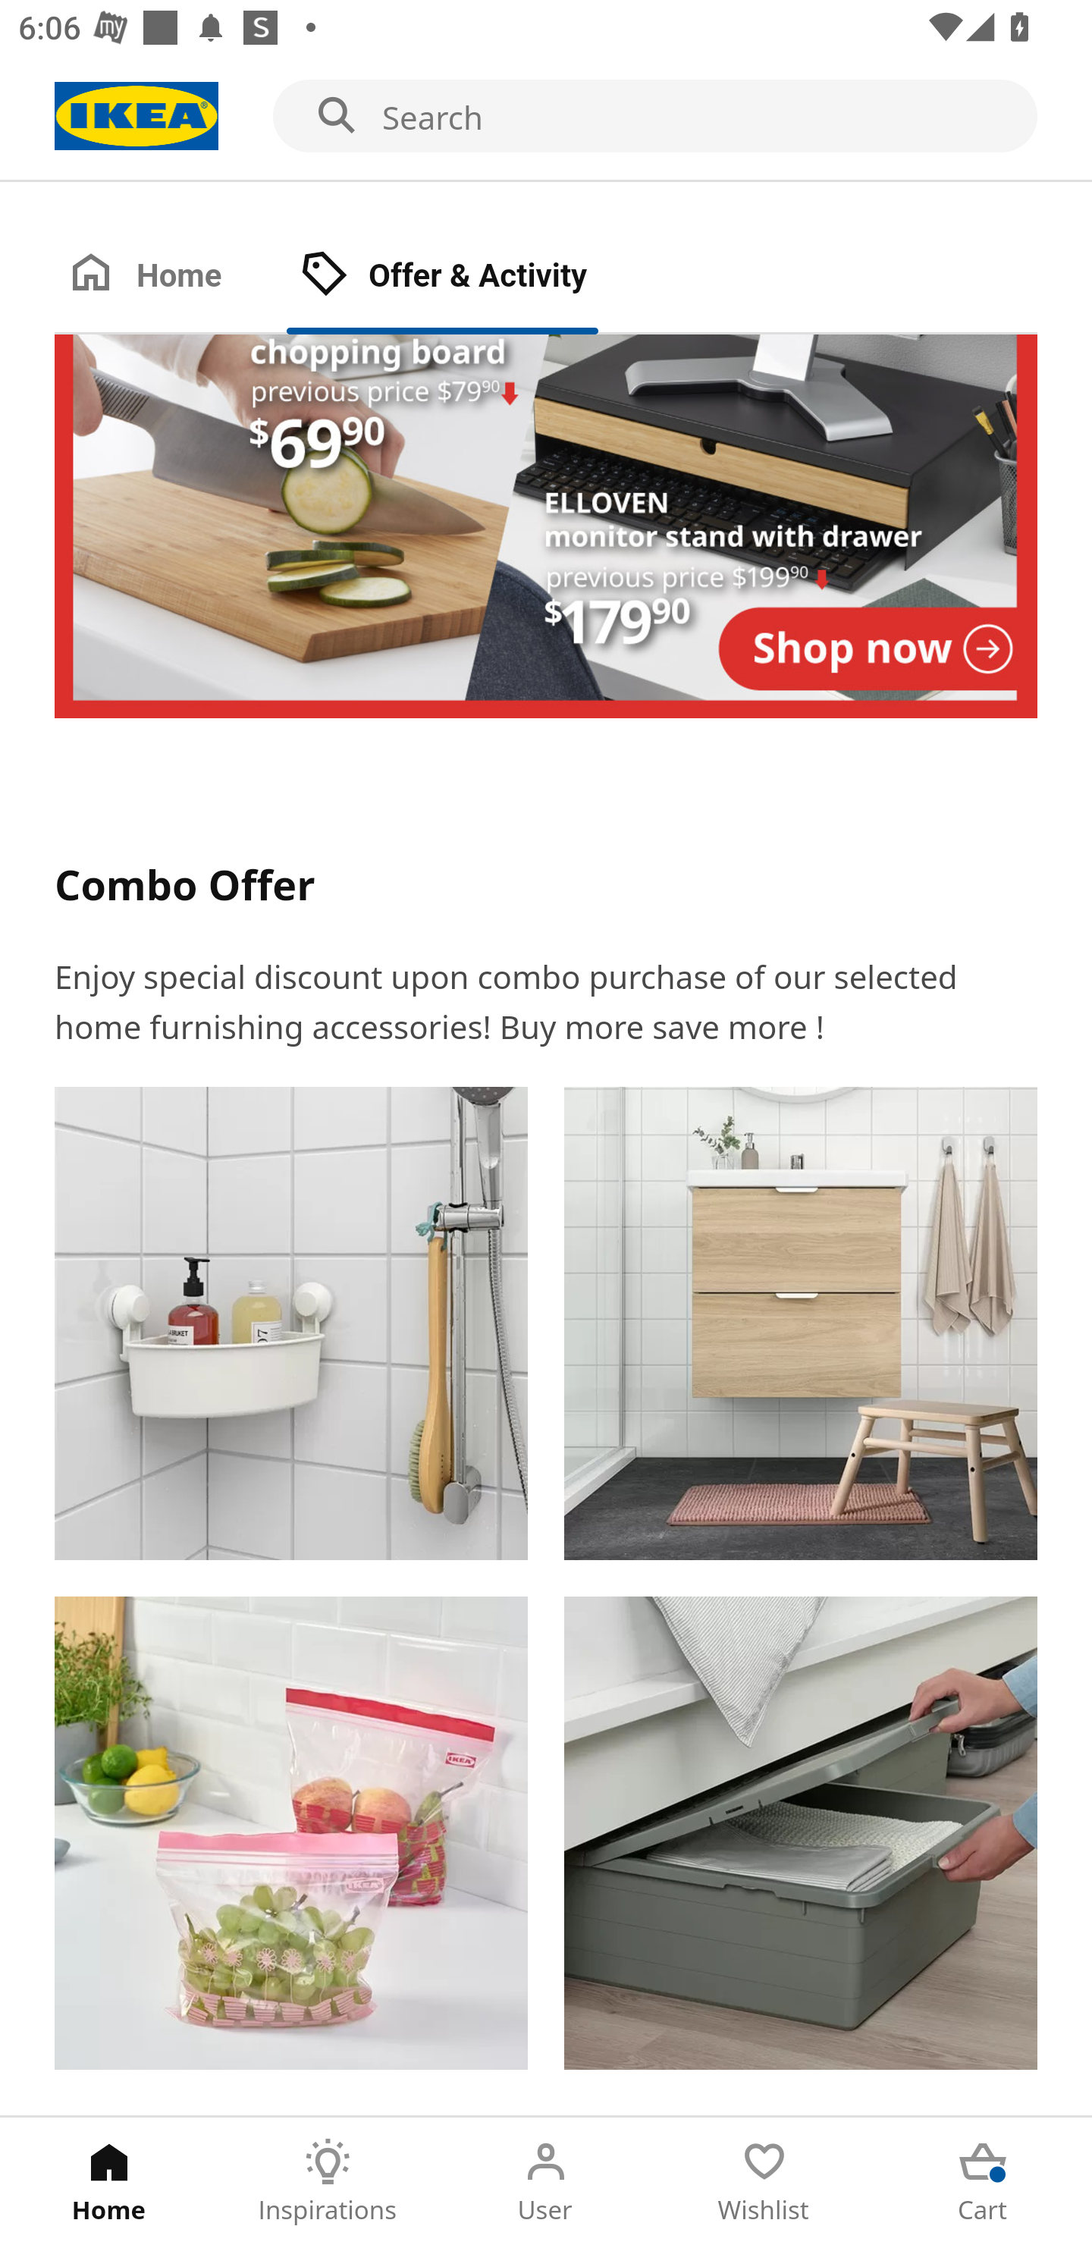  Describe the element at coordinates (983, 2181) in the screenshot. I see `Cart
Tab 5 of 5` at that location.